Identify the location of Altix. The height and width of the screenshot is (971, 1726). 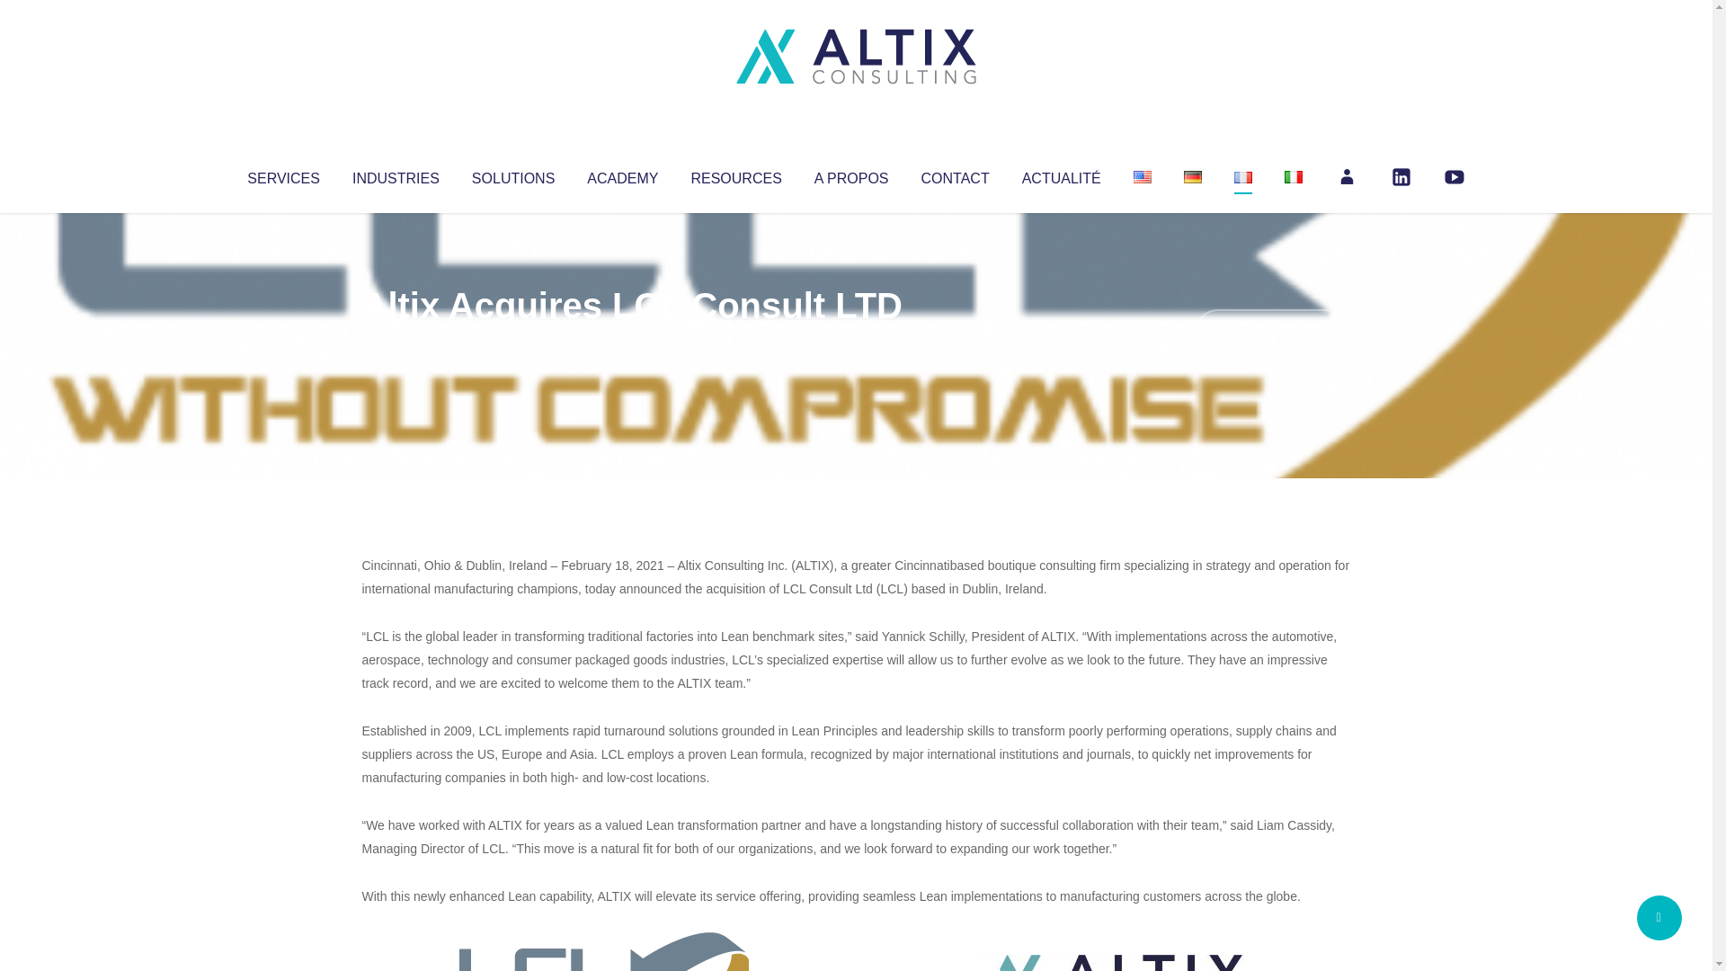
(396, 342).